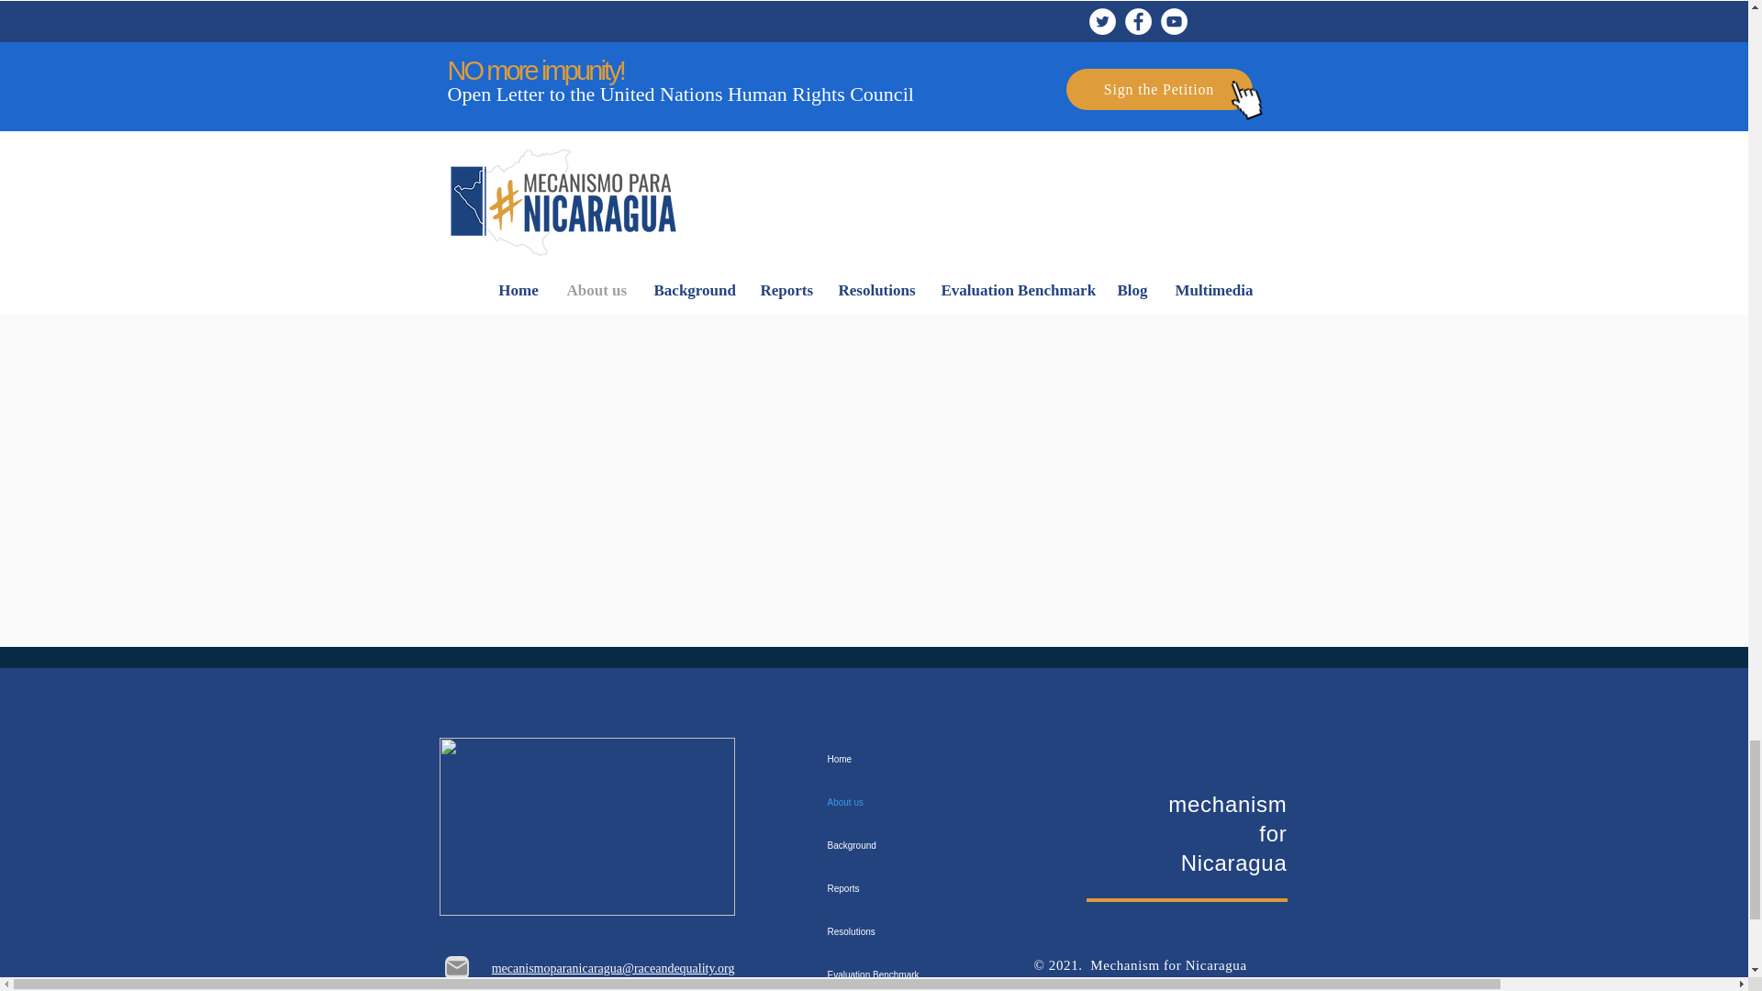 Image resolution: width=1762 pixels, height=991 pixels. I want to click on Resolutions, so click(905, 931).